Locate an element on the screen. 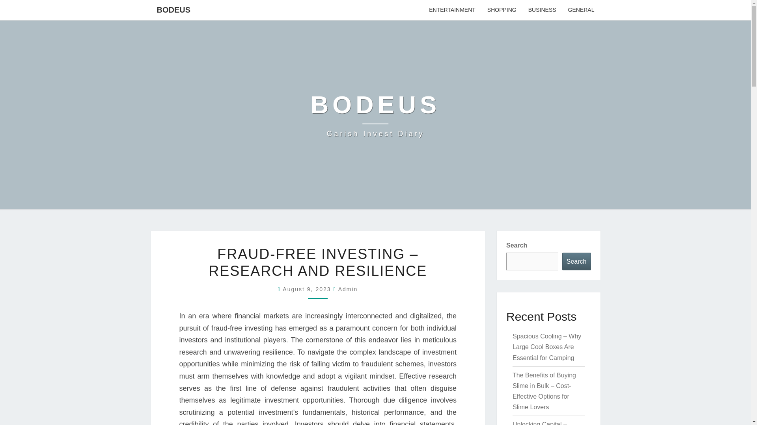 Image resolution: width=757 pixels, height=425 pixels. 11:54 am is located at coordinates (308, 289).